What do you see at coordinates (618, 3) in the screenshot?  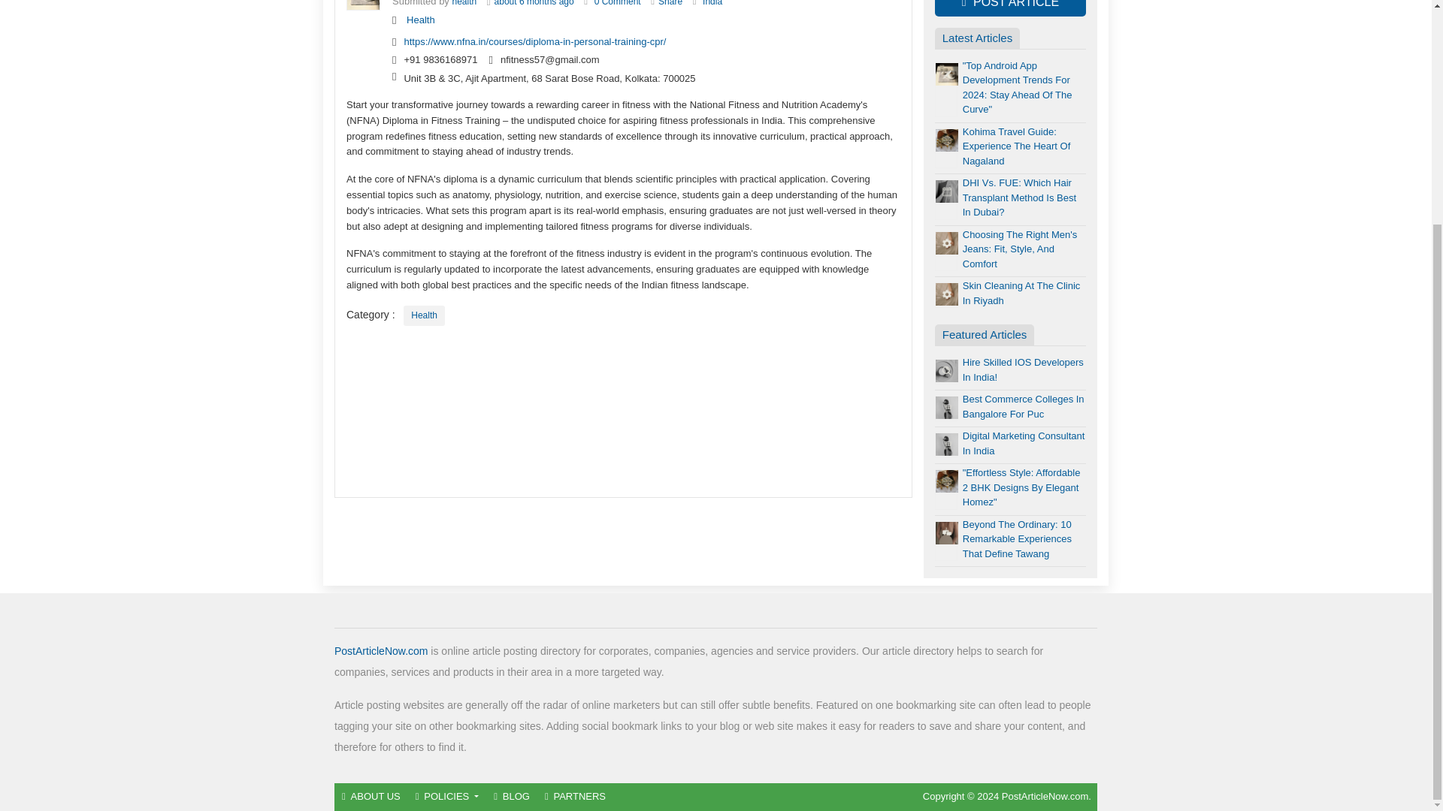 I see `0 Comment` at bounding box center [618, 3].